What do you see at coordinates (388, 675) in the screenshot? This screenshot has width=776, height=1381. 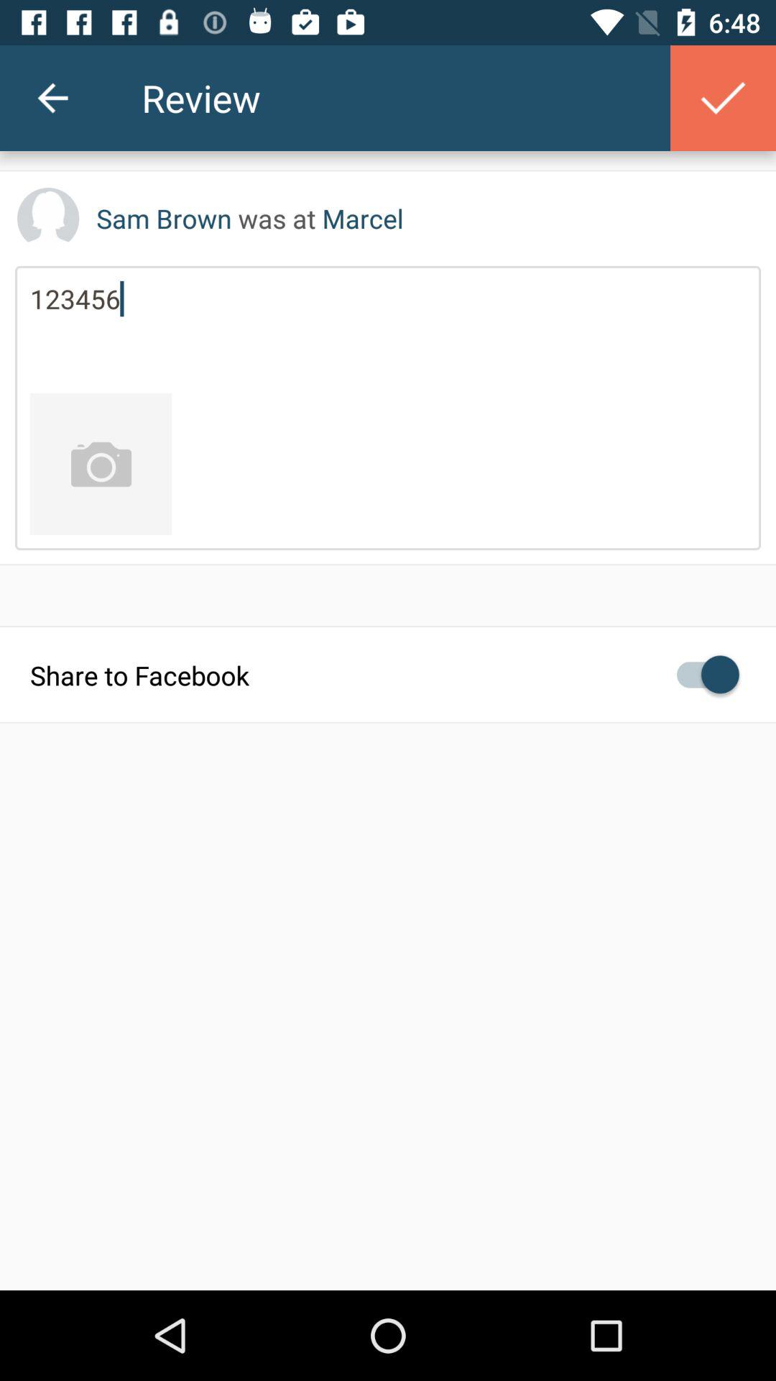 I see `press share to facebook icon` at bounding box center [388, 675].